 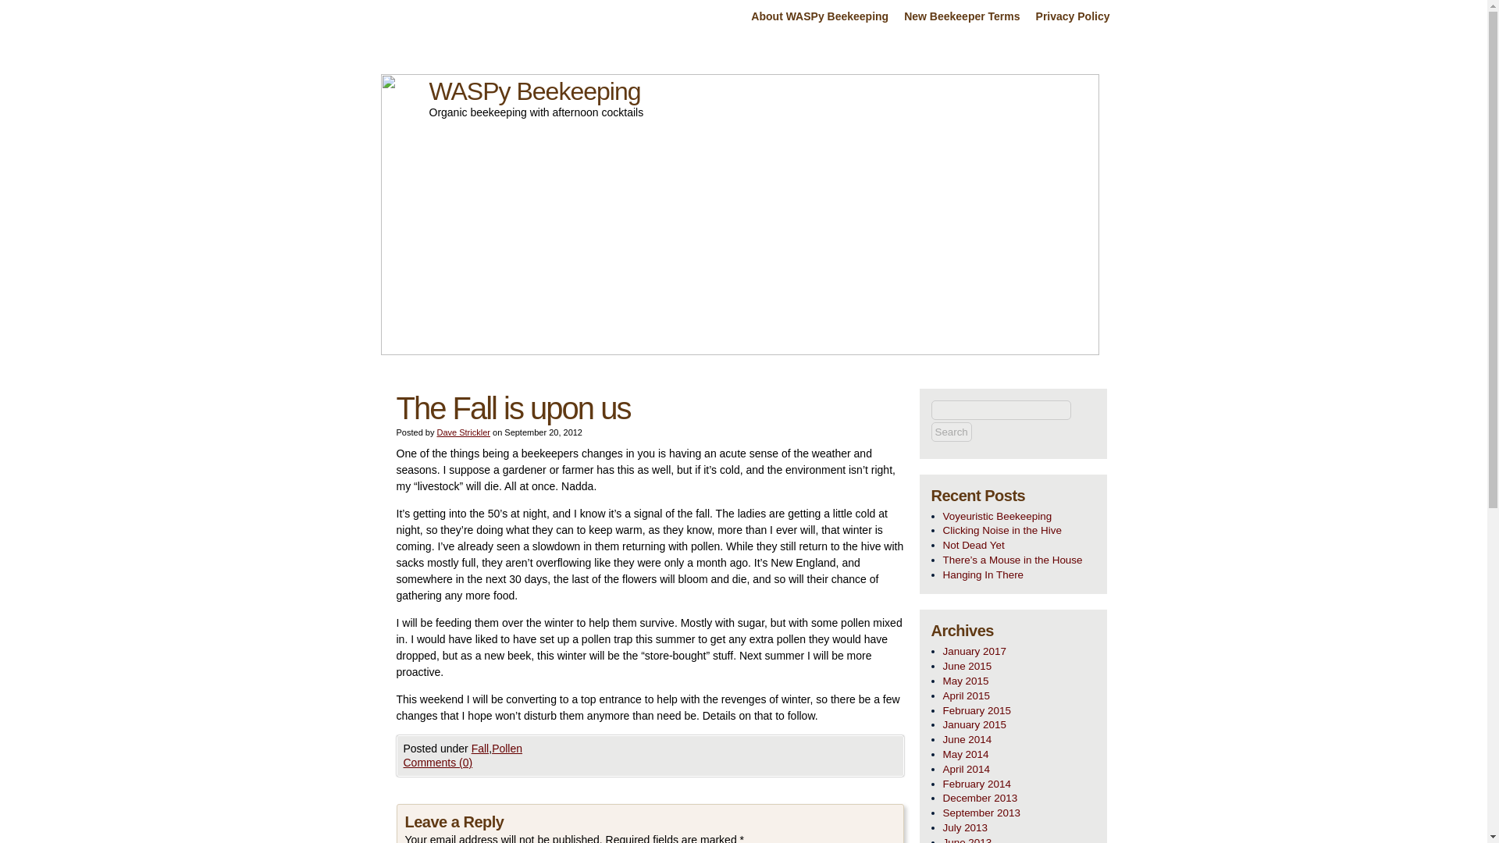 What do you see at coordinates (962, 17) in the screenshot?
I see `New Beekeeper Terms` at bounding box center [962, 17].